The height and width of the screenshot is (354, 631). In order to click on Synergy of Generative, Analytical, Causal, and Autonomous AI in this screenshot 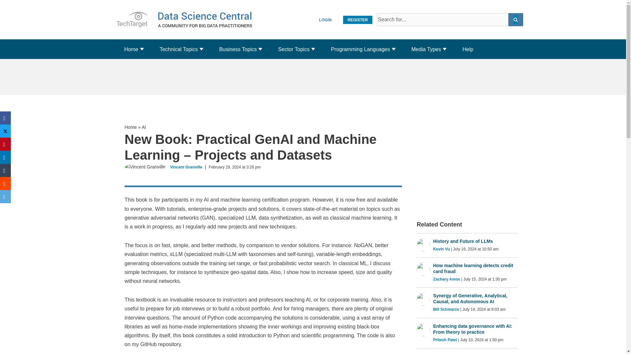, I will do `click(475, 298)`.